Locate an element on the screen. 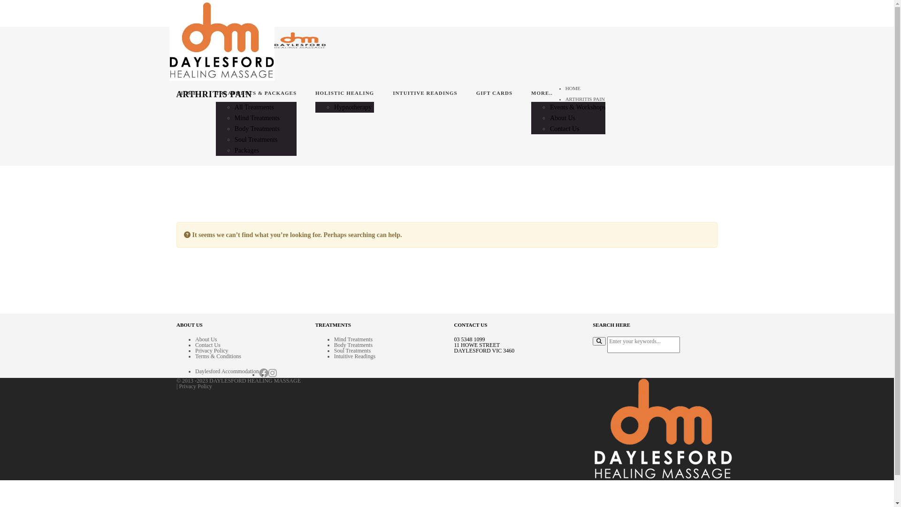 Image resolution: width=901 pixels, height=507 pixels. GIFT CARDS is located at coordinates (495, 94).